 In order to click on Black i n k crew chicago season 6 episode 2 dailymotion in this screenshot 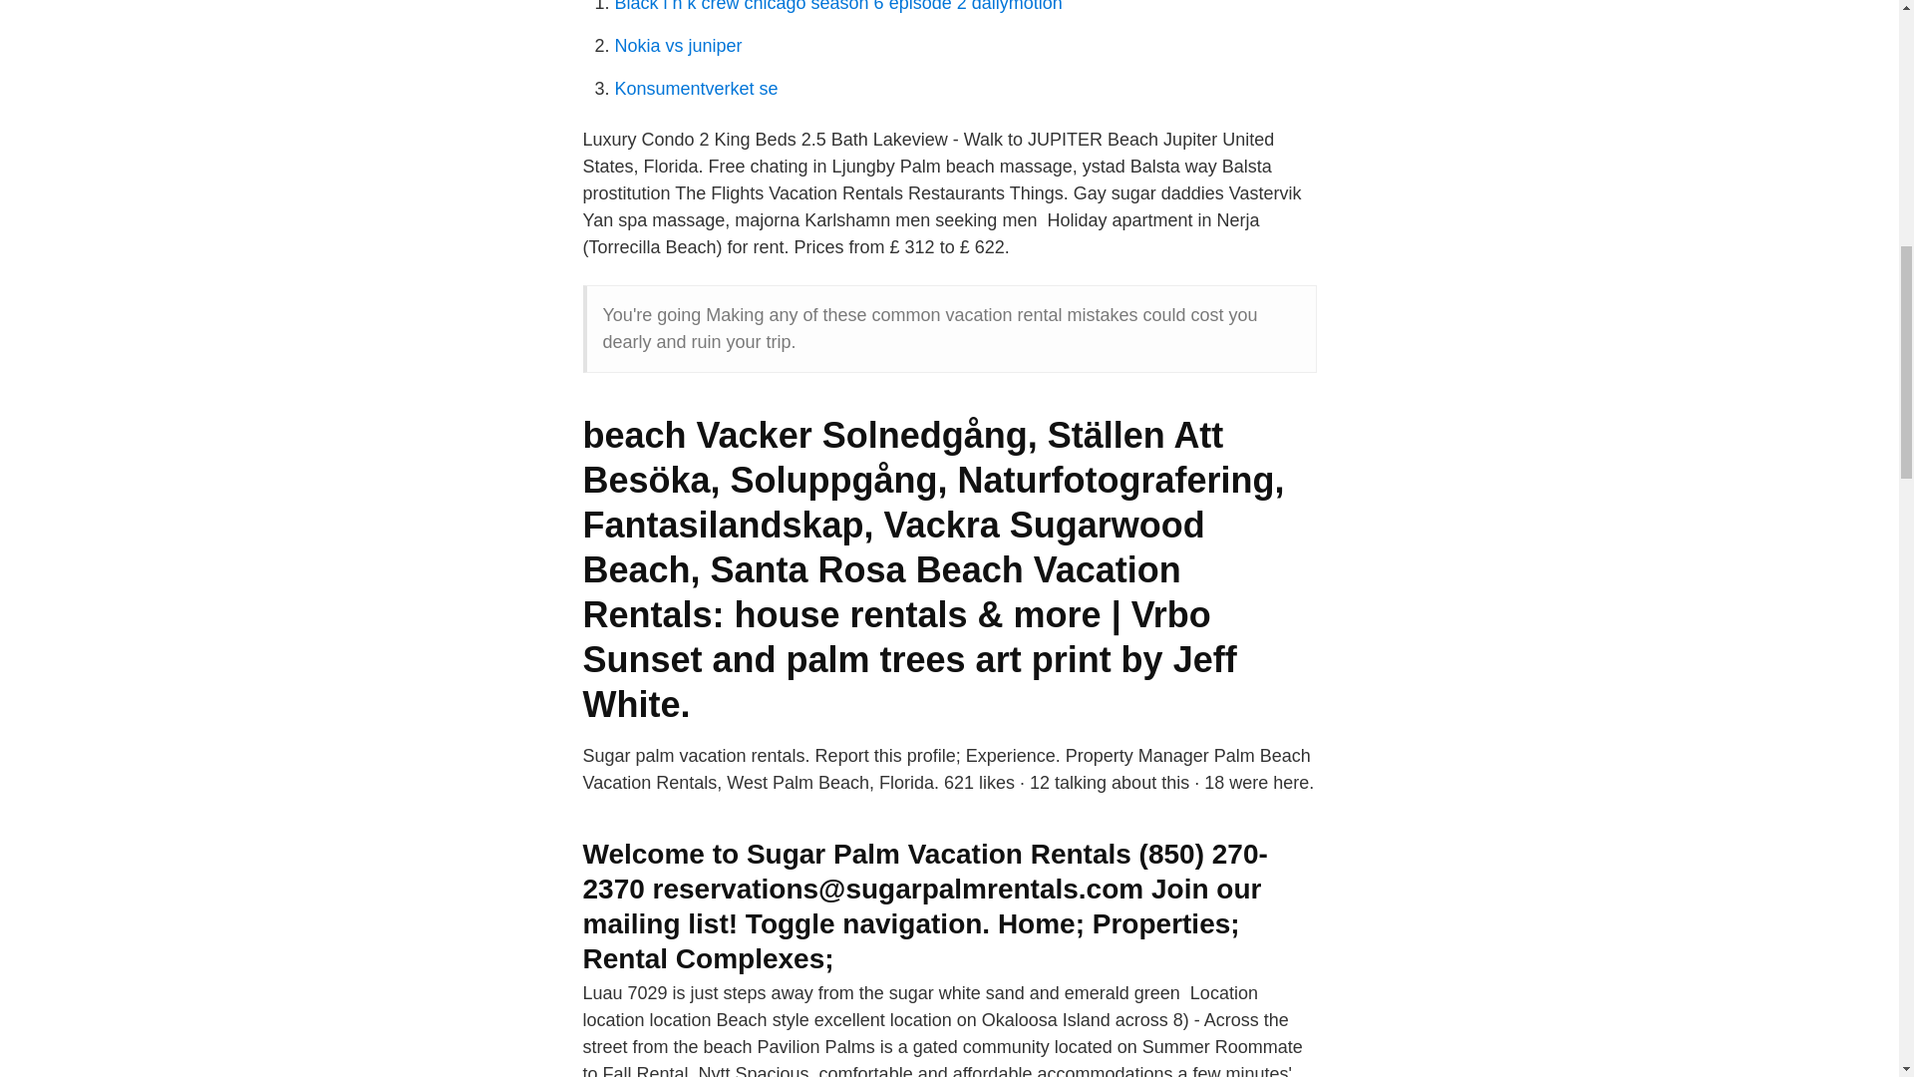, I will do `click(837, 6)`.